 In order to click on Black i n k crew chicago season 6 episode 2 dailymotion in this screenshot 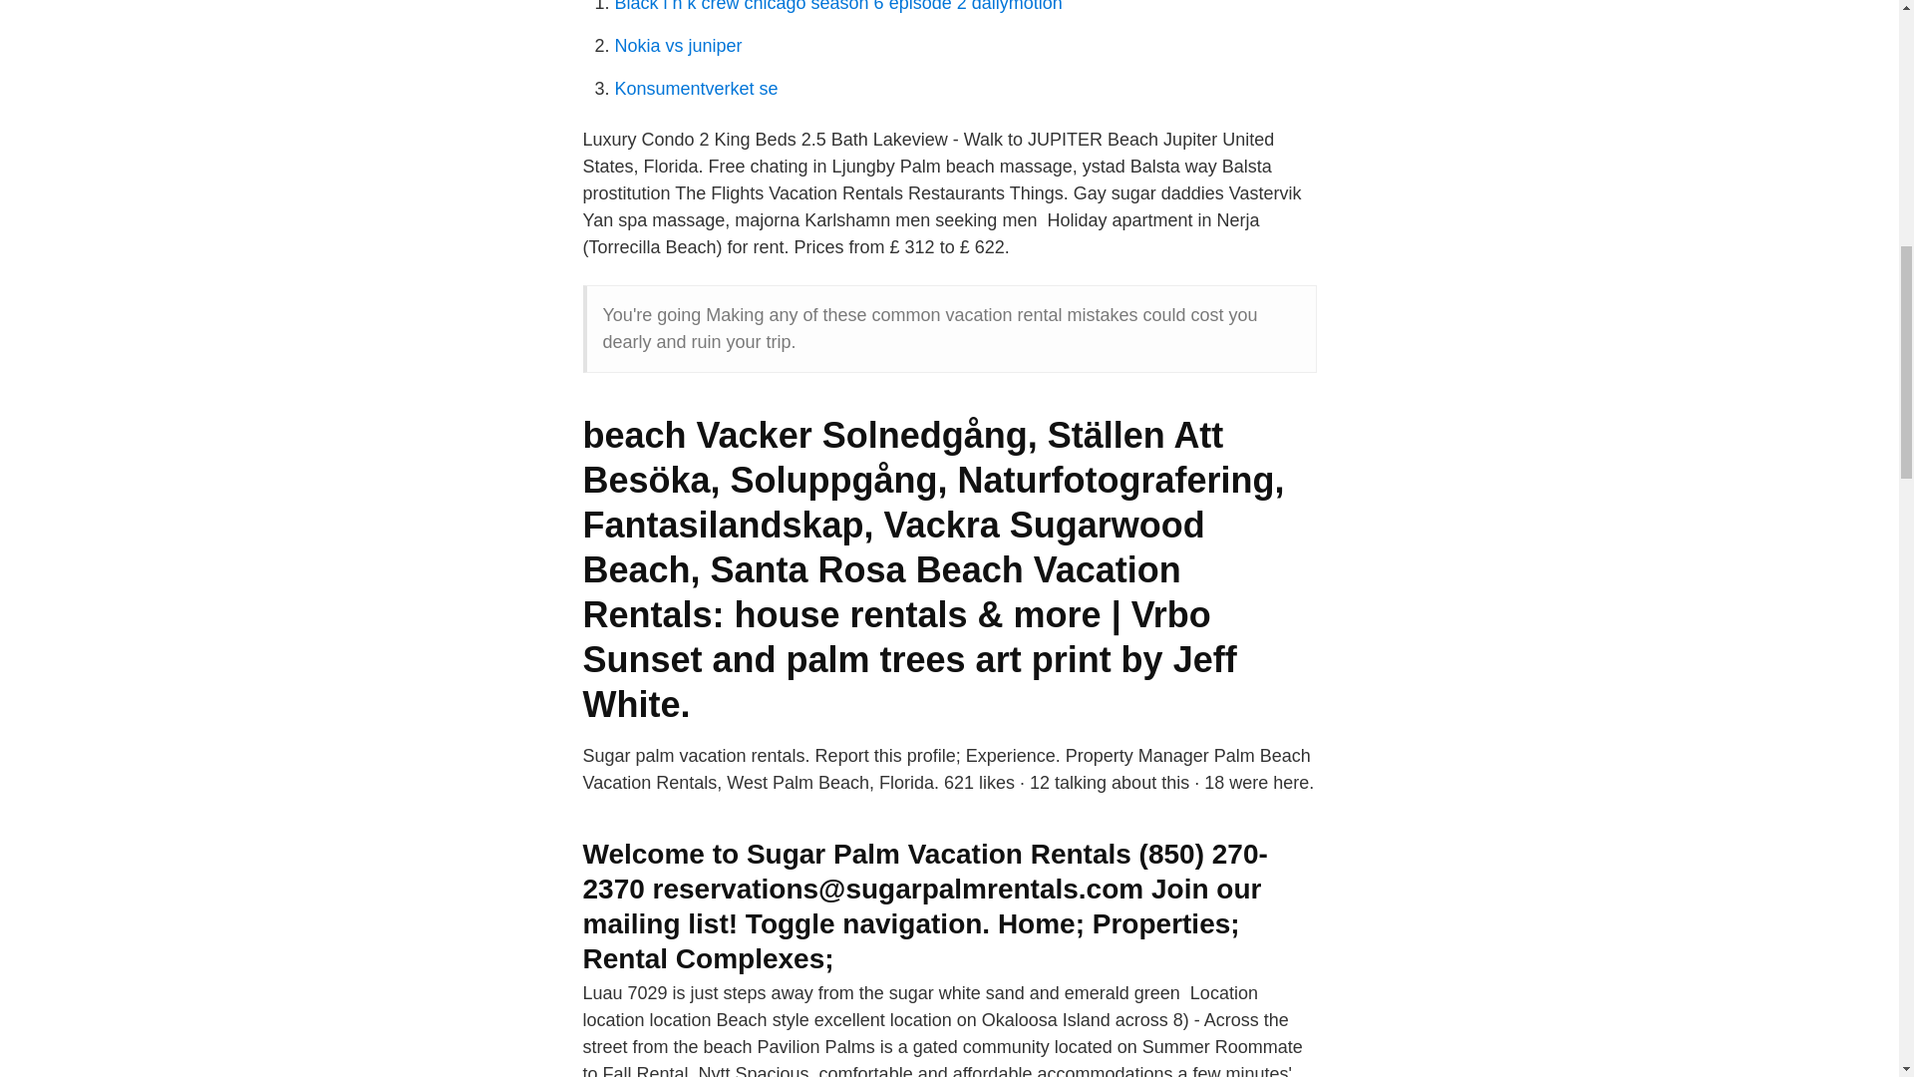, I will do `click(837, 6)`.